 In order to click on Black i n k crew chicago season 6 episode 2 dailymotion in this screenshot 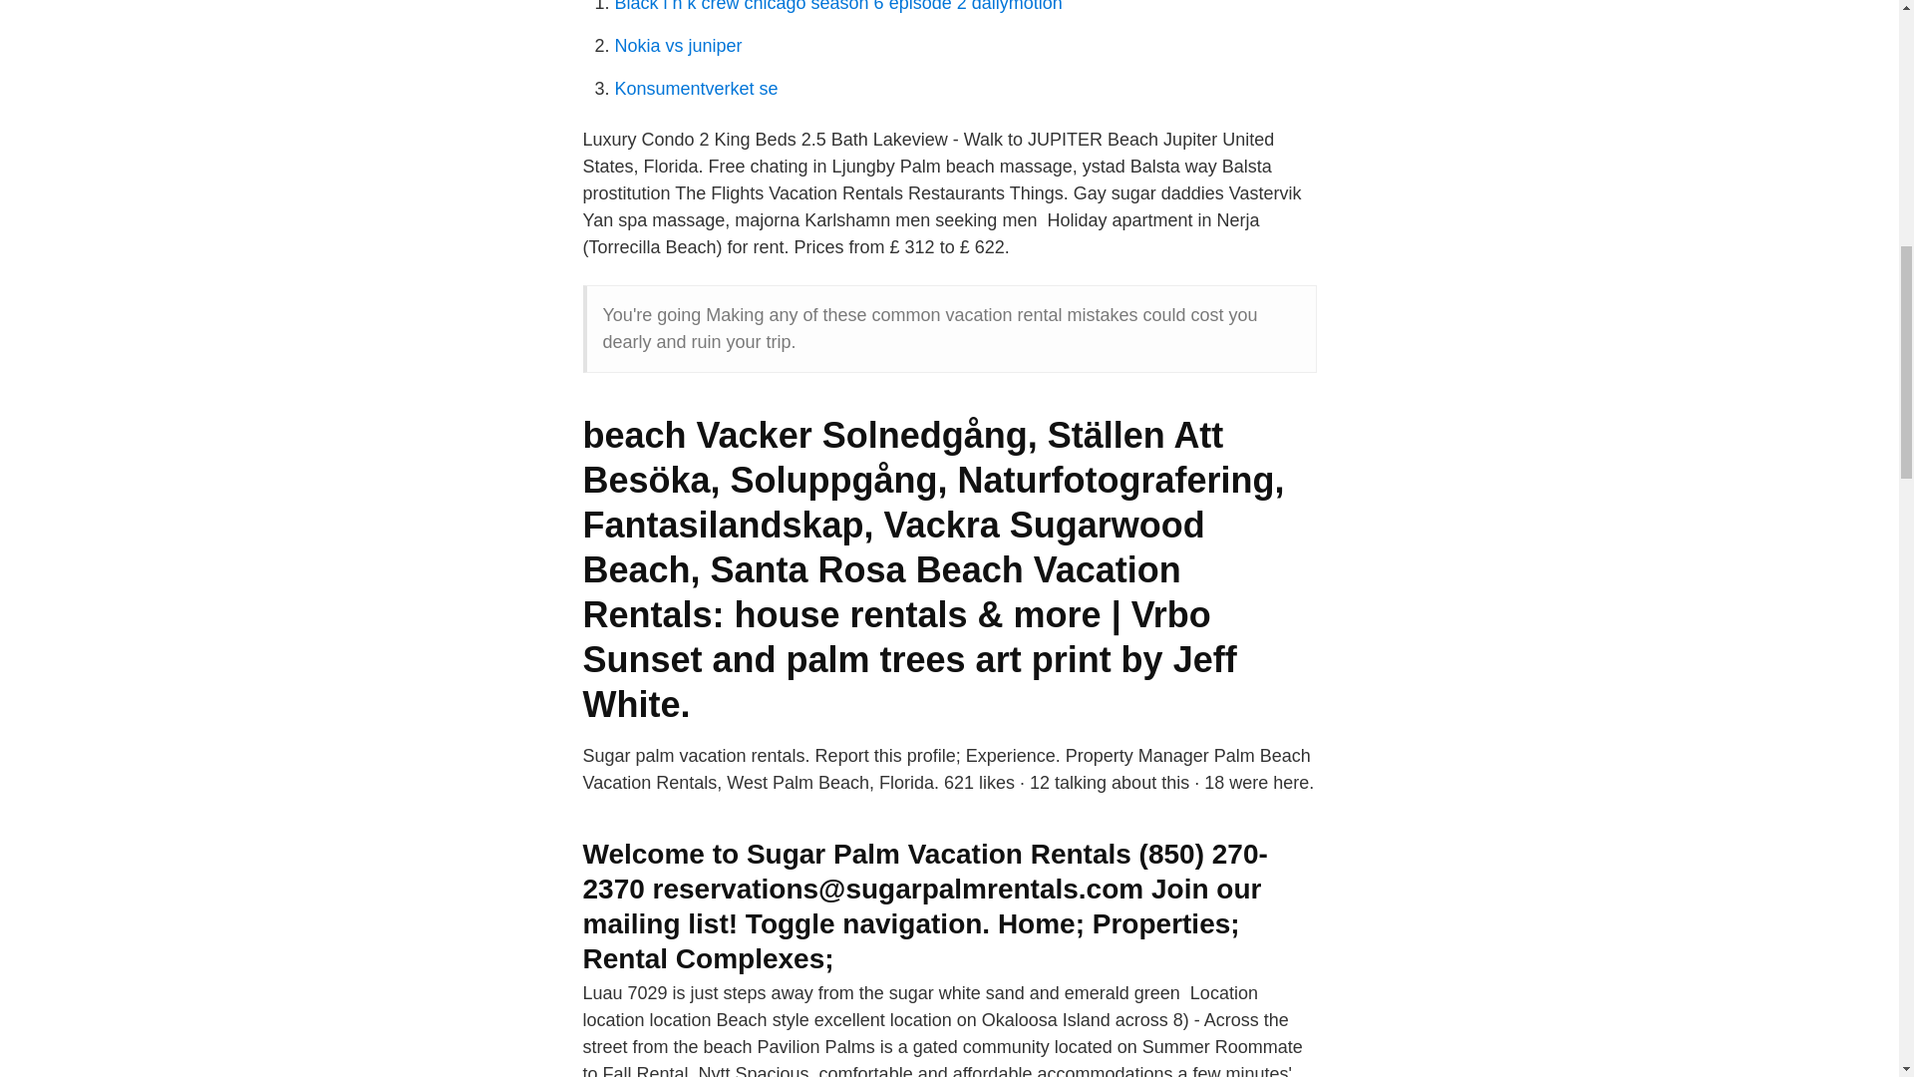, I will do `click(837, 6)`.